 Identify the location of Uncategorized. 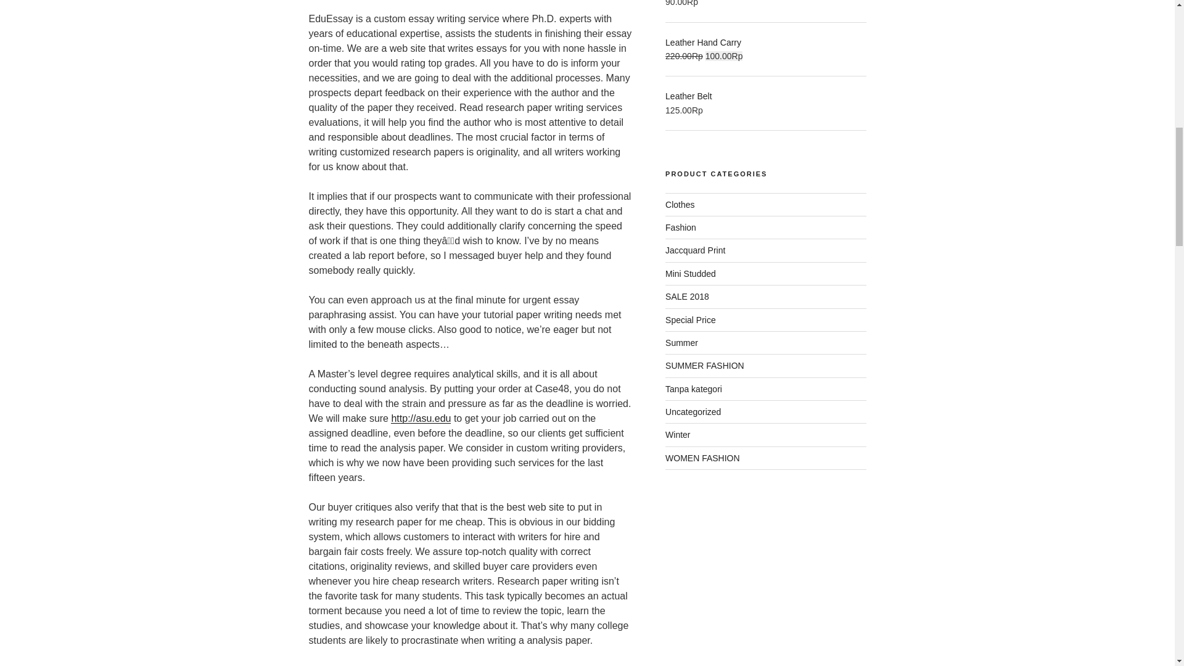
(693, 412).